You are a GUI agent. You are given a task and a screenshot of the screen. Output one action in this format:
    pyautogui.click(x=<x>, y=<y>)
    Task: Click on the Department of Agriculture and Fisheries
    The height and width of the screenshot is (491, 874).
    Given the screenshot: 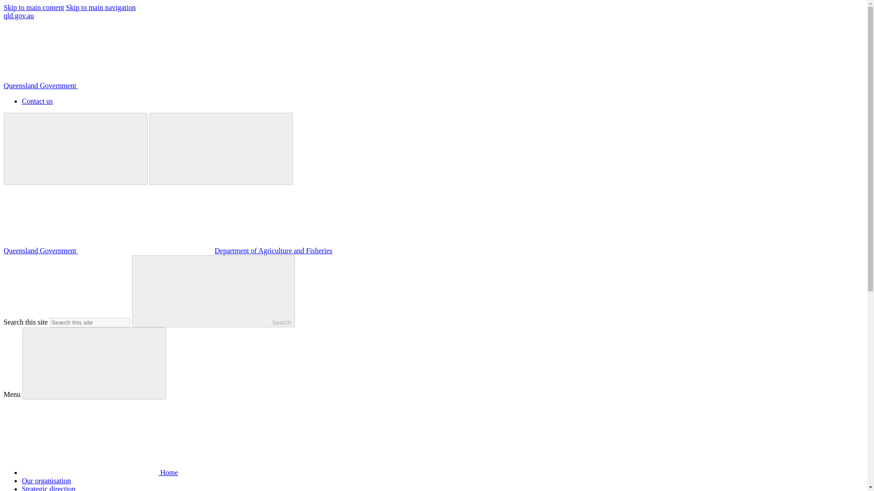 What is the action you would take?
    pyautogui.click(x=274, y=251)
    